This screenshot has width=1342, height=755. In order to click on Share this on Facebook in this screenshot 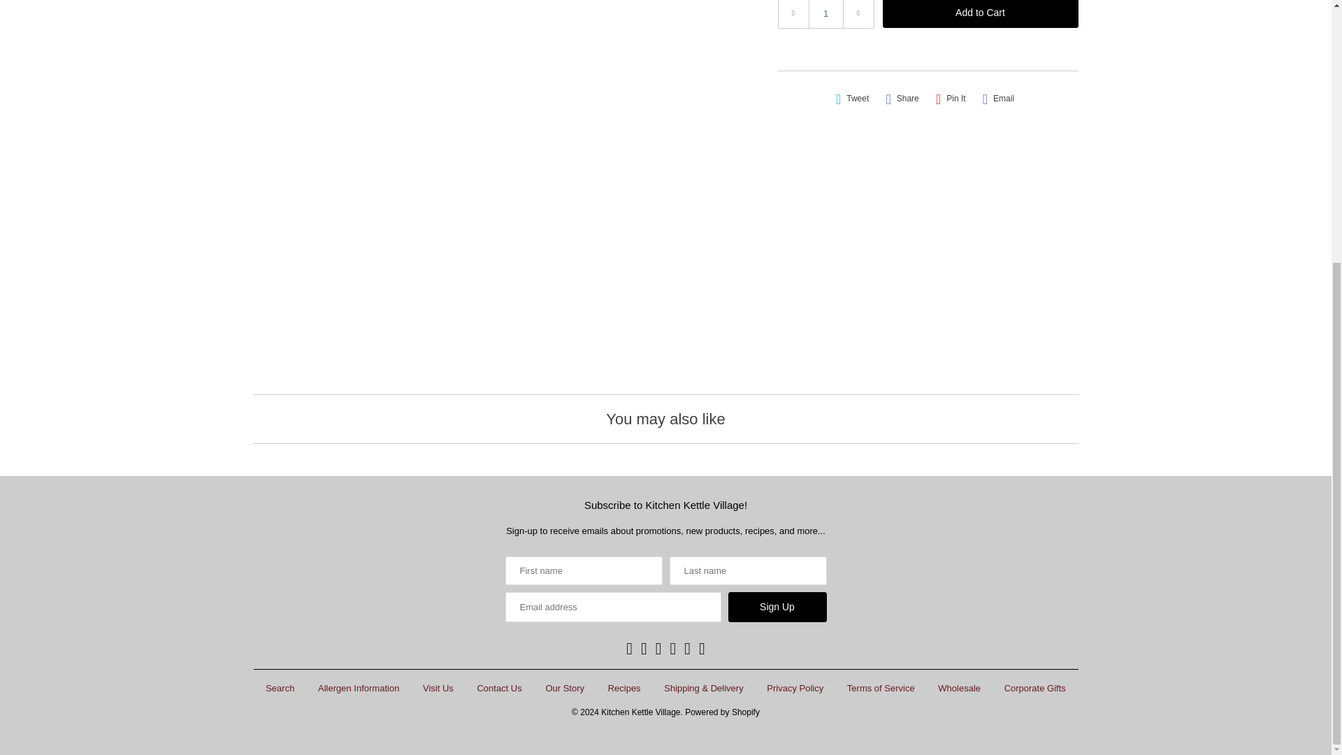, I will do `click(902, 99)`.